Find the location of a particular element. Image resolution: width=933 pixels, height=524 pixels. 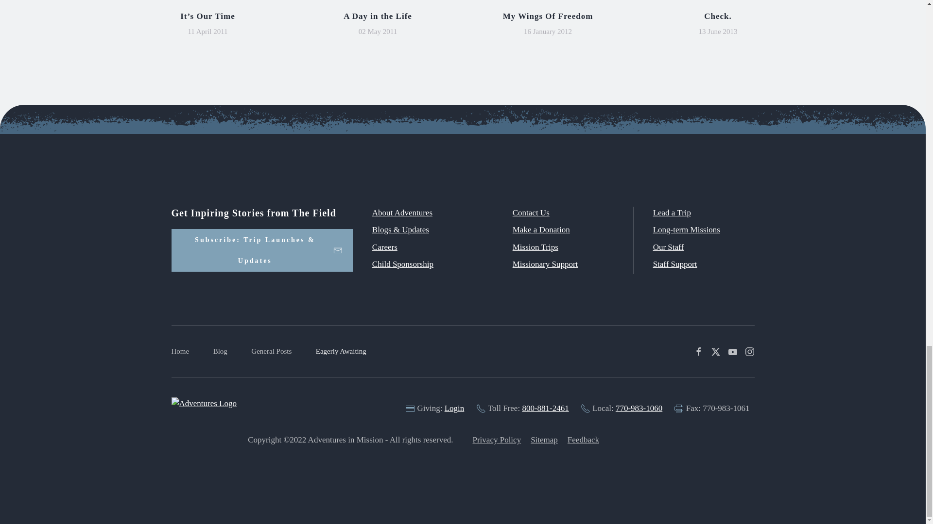

A Day in the Life is located at coordinates (378, 16).